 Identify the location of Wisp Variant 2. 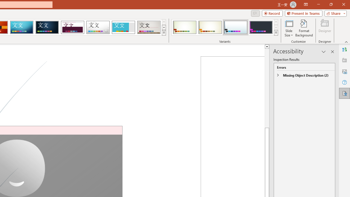
(210, 27).